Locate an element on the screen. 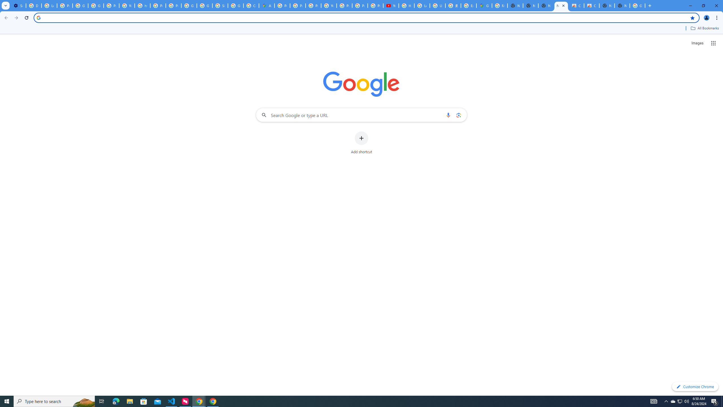 Image resolution: width=723 pixels, height=407 pixels. Customize Chrome is located at coordinates (695, 387).